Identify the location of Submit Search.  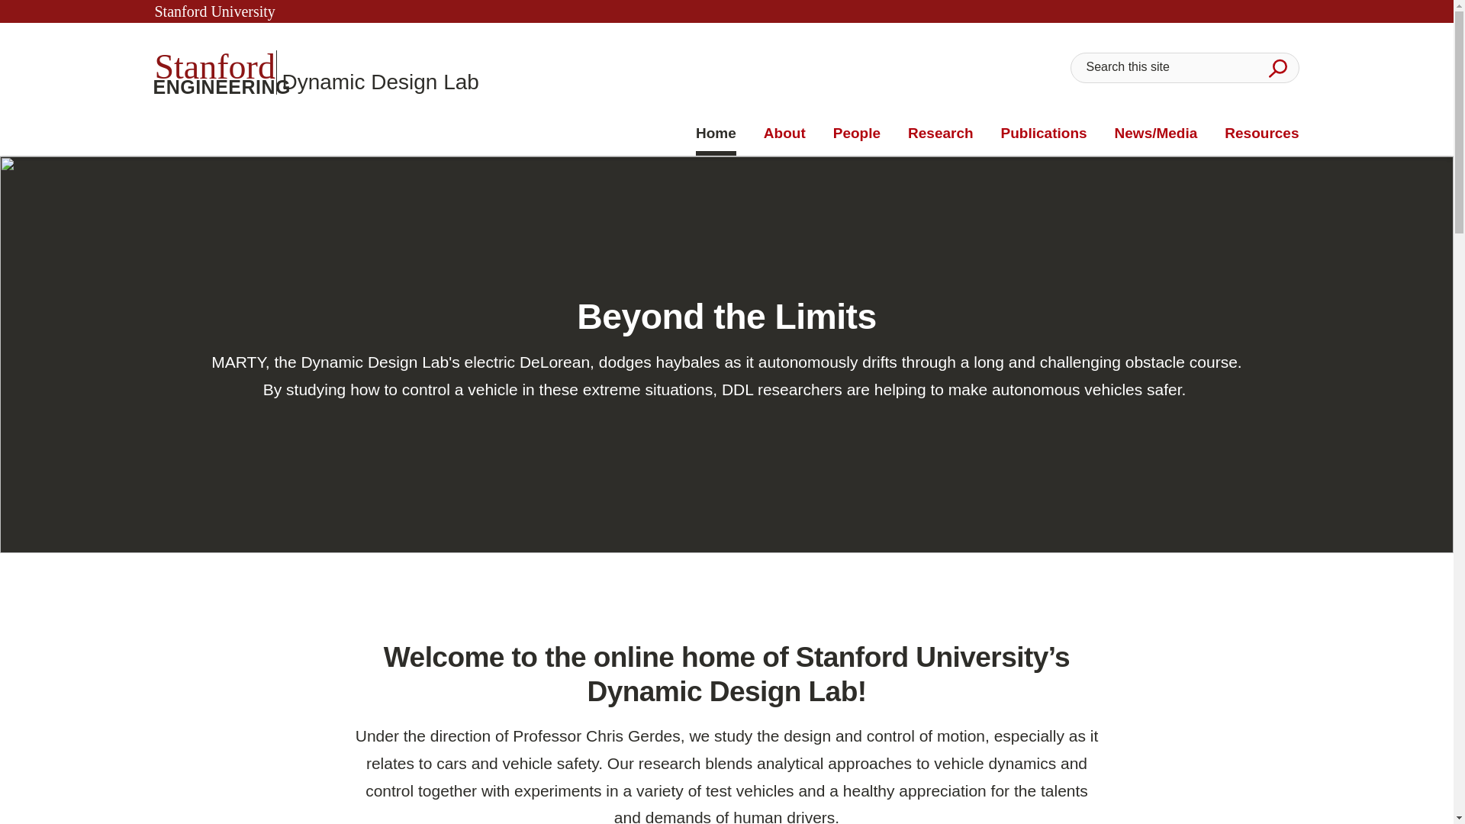
(1044, 134).